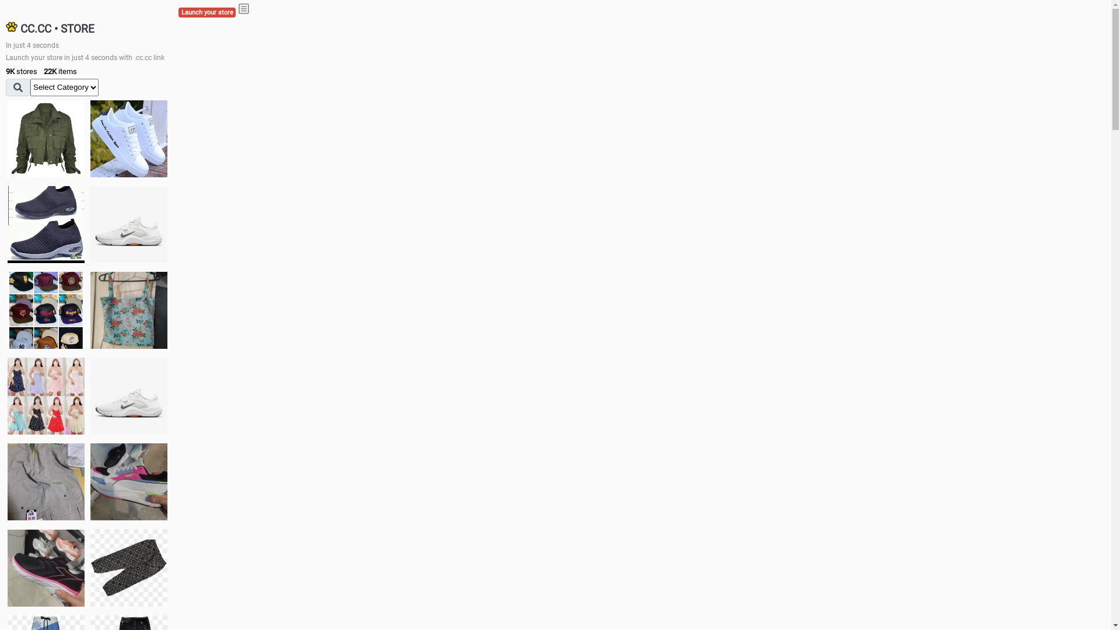 The width and height of the screenshot is (1120, 630). What do you see at coordinates (207, 13) in the screenshot?
I see `Launch your store` at bounding box center [207, 13].